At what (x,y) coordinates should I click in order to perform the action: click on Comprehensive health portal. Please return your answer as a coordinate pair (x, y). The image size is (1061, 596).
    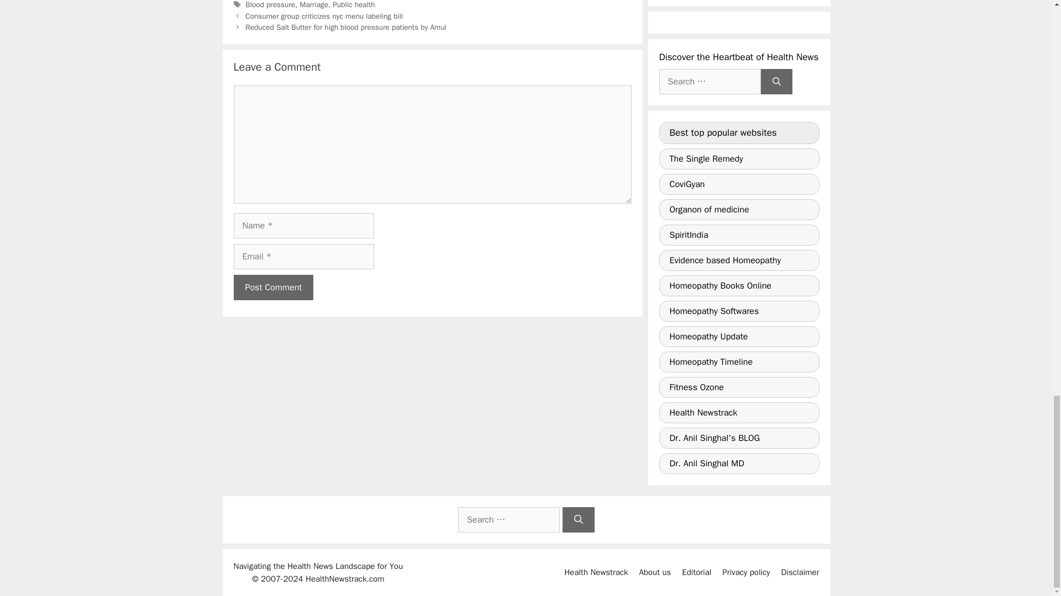
    Looking at the image, I should click on (739, 235).